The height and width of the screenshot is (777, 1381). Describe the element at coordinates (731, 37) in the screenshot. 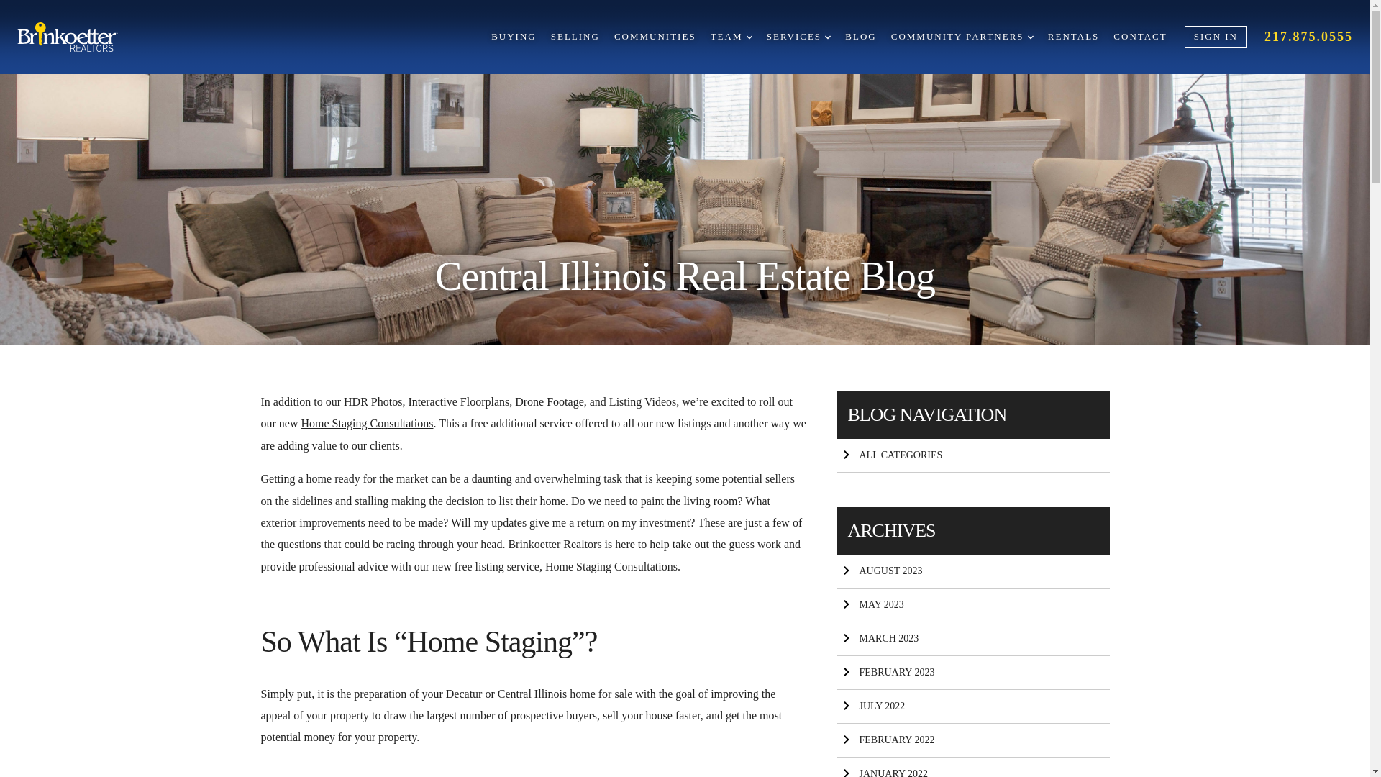

I see `TEAM DROPDOWN ARROW` at that location.